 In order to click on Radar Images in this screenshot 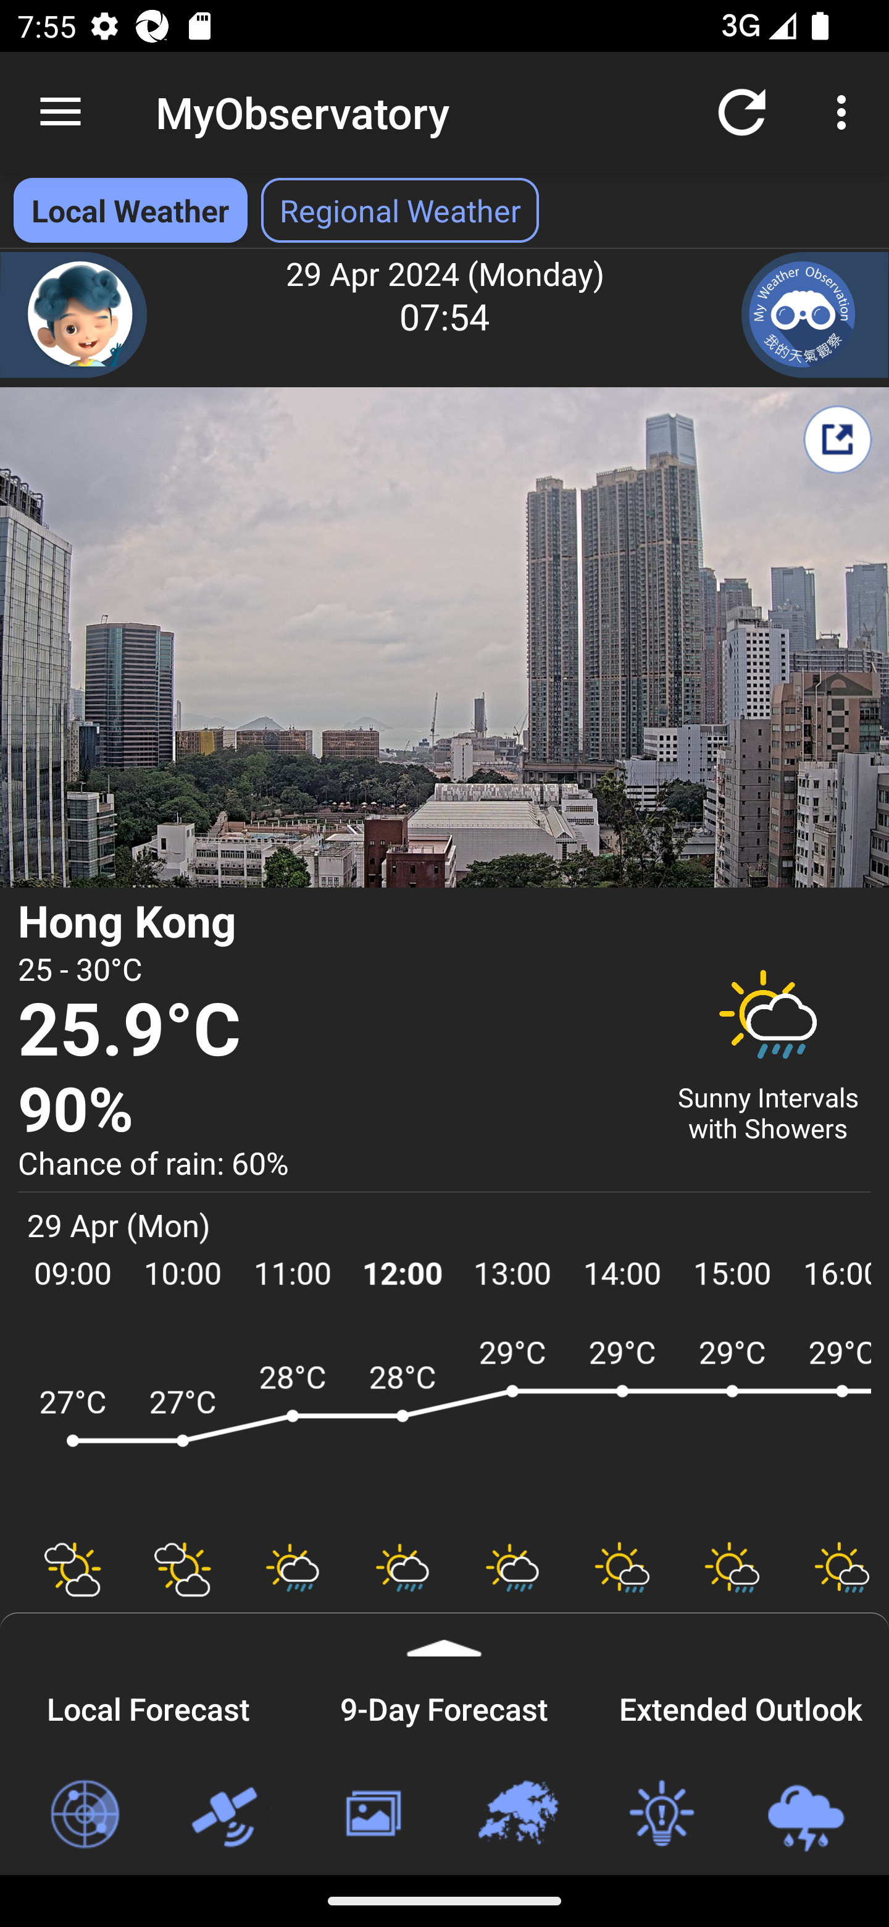, I will do `click(84, 1815)`.